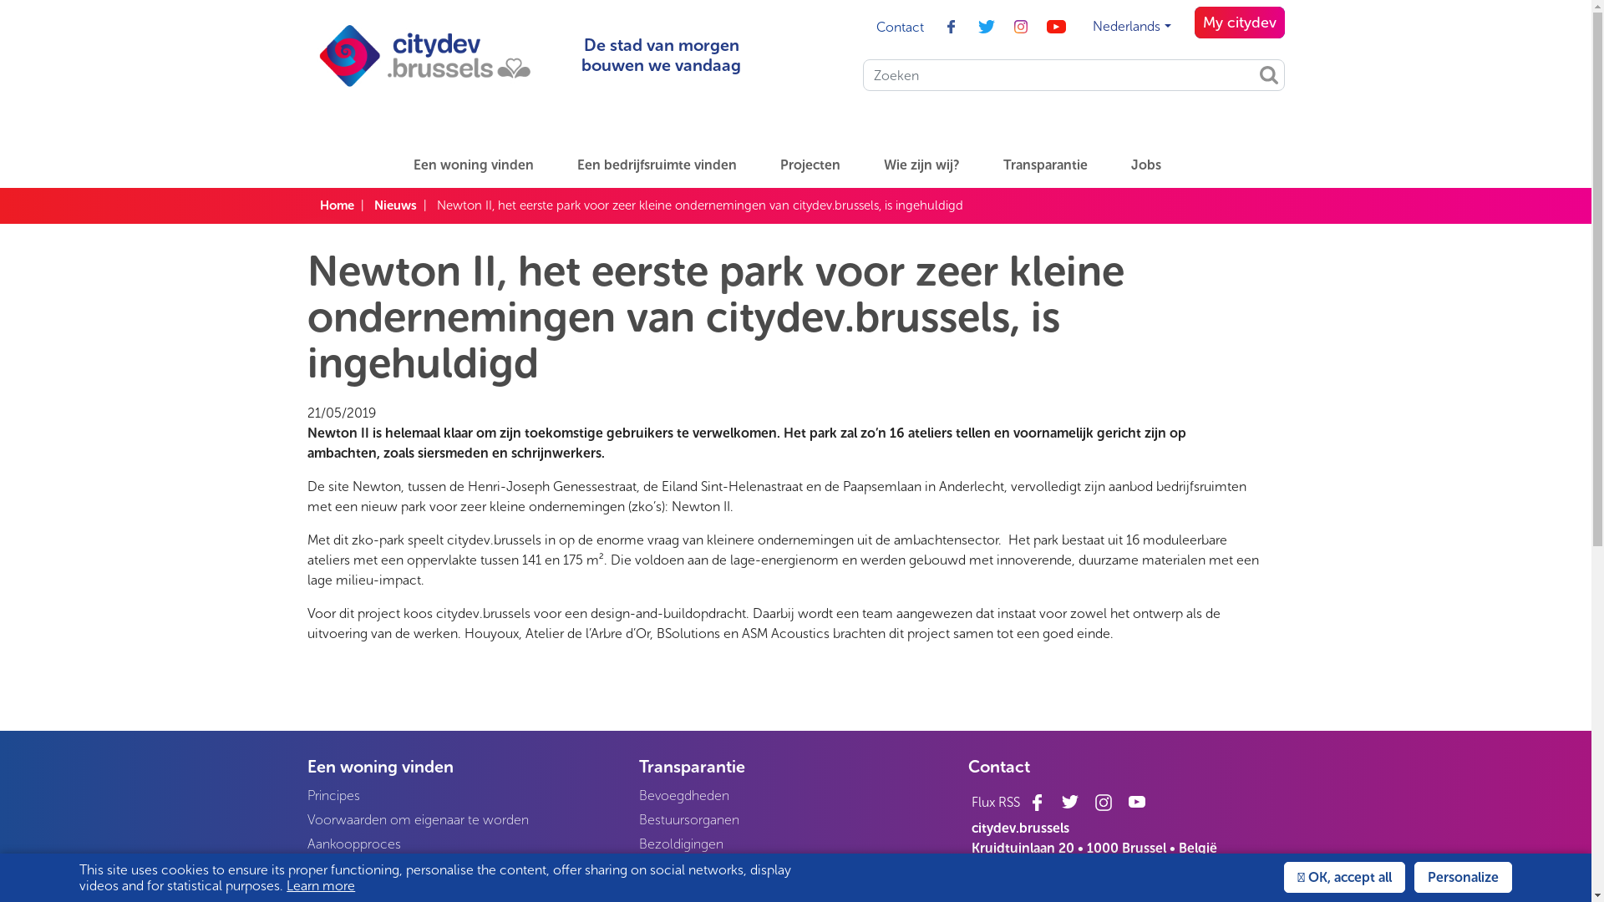 Image resolution: width=1604 pixels, height=902 pixels. What do you see at coordinates (996, 802) in the screenshot?
I see `Flux RSS` at bounding box center [996, 802].